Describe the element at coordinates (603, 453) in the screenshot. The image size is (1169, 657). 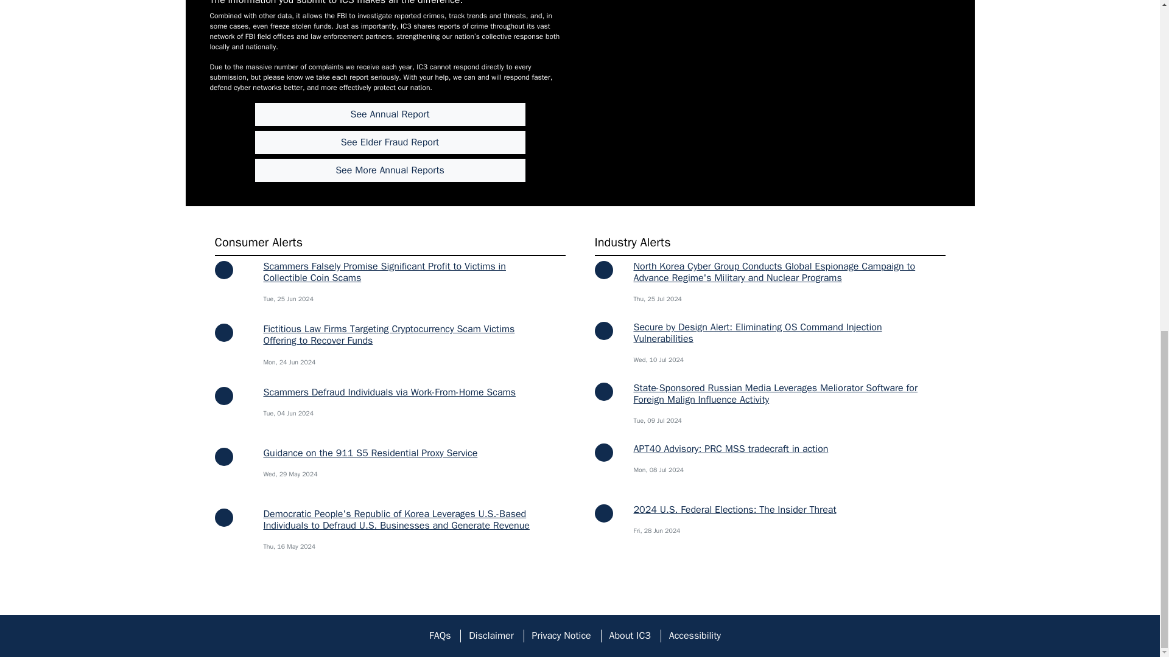
I see `bullet` at that location.